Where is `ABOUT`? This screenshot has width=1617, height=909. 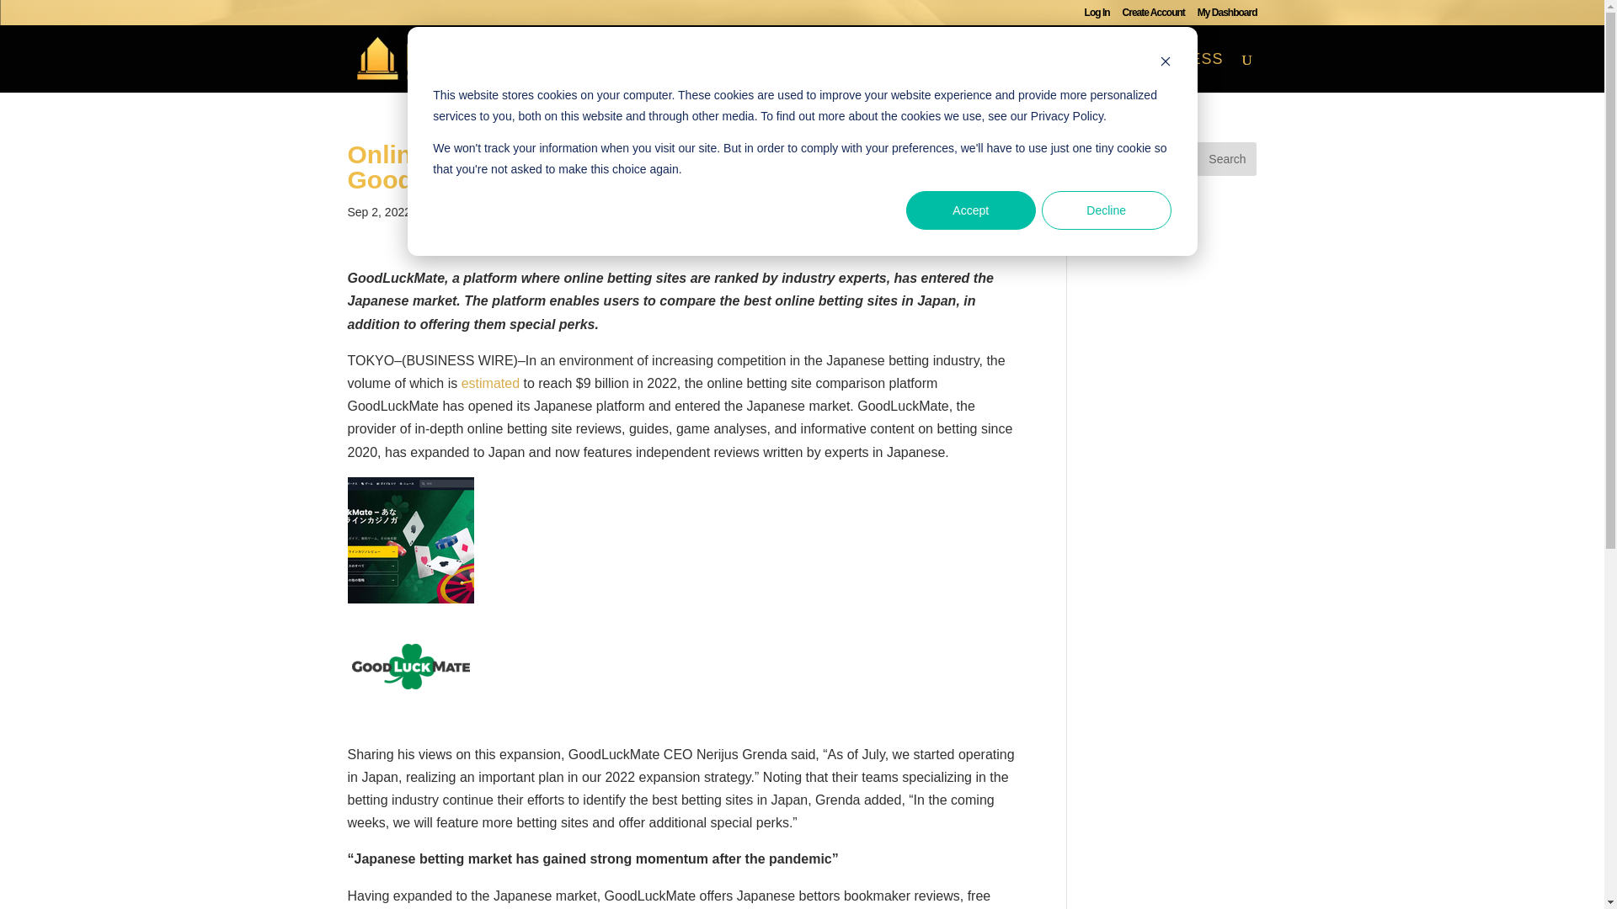 ABOUT is located at coordinates (822, 72).